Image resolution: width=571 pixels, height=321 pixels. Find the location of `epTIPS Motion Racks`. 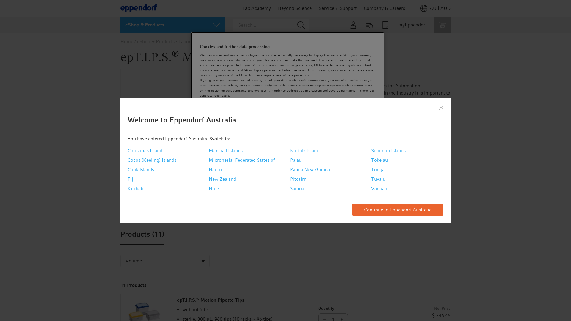

epTIPS Motion Racks is located at coordinates (201, 129).